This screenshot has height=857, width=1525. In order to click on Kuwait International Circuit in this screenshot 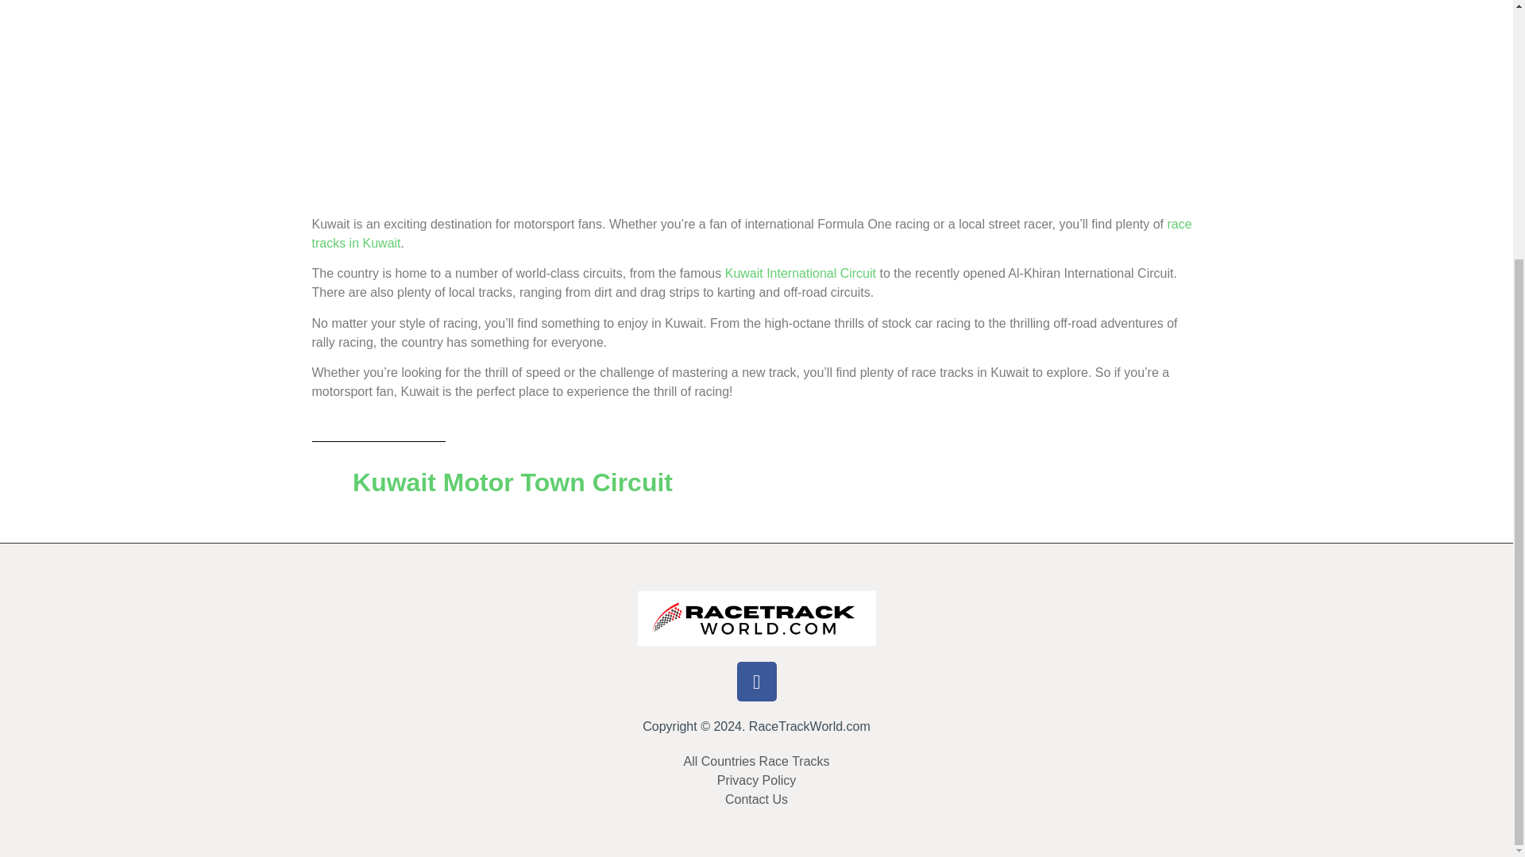, I will do `click(801, 273)`.